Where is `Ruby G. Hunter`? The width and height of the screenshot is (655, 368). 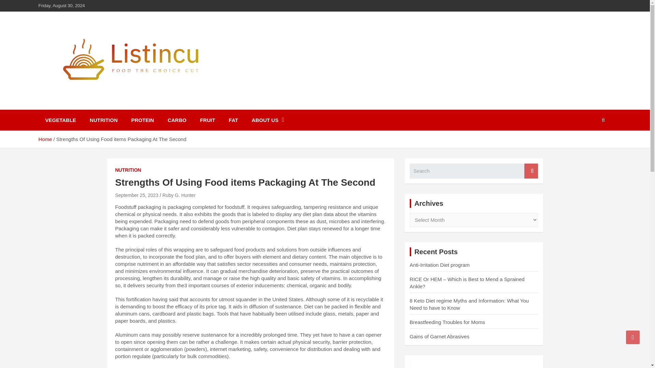
Ruby G. Hunter is located at coordinates (179, 195).